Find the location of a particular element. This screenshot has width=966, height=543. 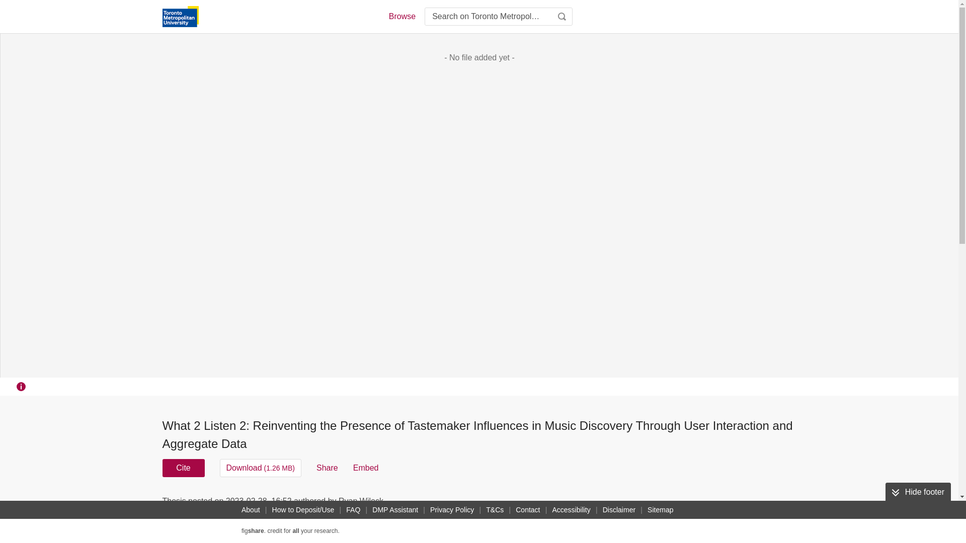

Share is located at coordinates (327, 468).